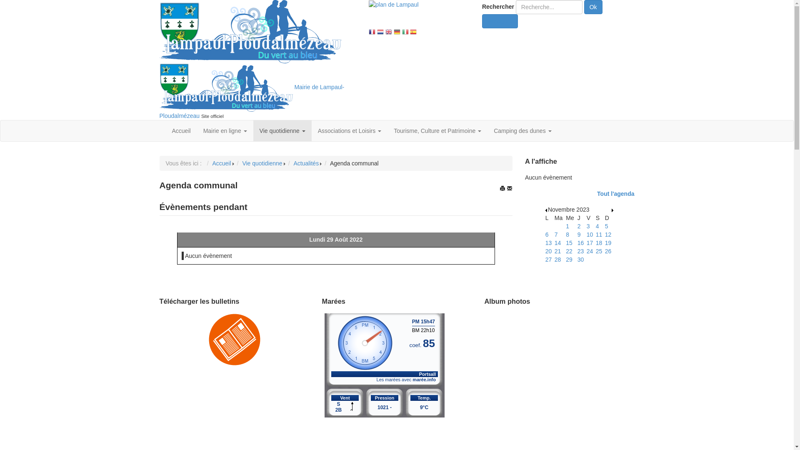 This screenshot has height=450, width=800. I want to click on 25, so click(599, 251).